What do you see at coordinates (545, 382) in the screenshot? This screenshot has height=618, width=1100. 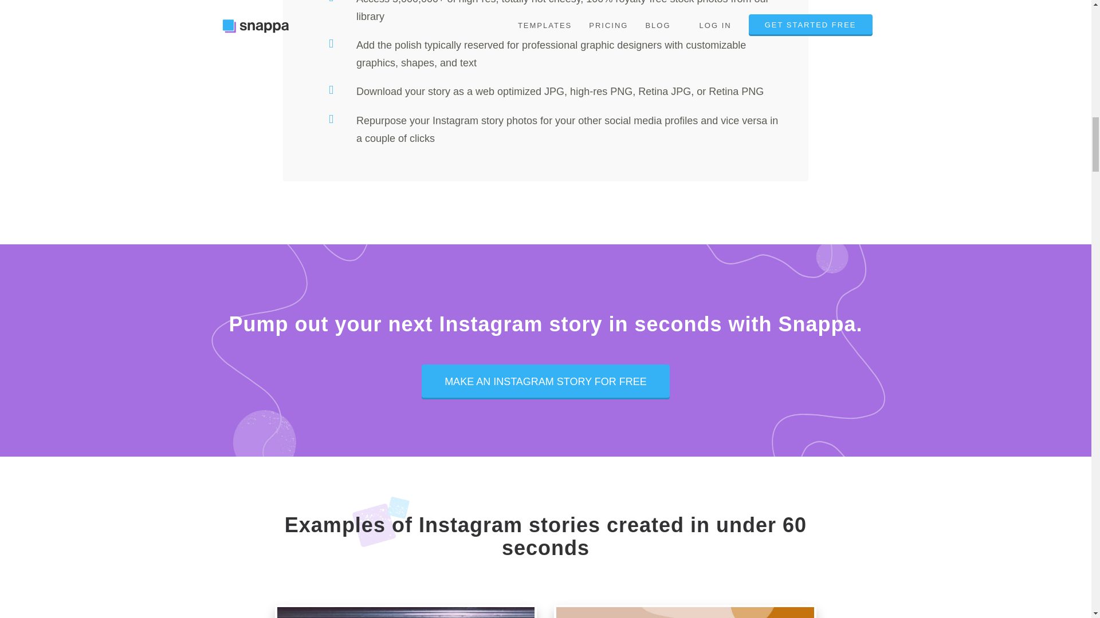 I see `MAKE AN INSTAGRAM STORY FOR FREE` at bounding box center [545, 382].